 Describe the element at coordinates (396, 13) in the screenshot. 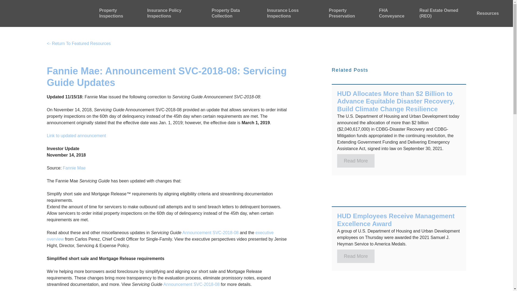

I see `FHA Conveyance` at that location.